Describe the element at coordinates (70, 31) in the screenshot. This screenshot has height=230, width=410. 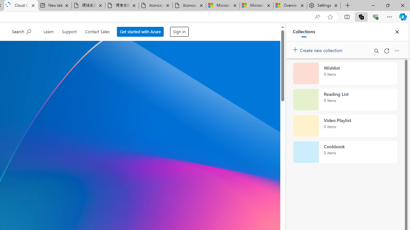
I see `Support` at that location.